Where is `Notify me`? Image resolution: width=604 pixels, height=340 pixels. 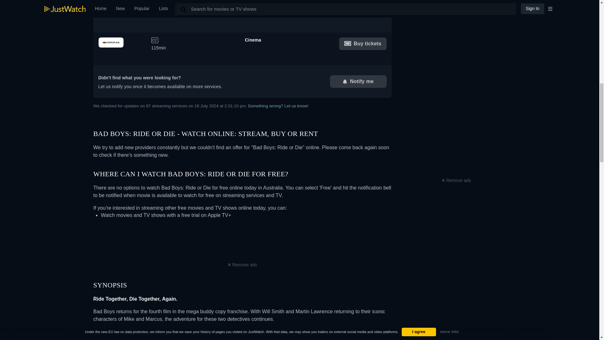
Notify me is located at coordinates (358, 81).